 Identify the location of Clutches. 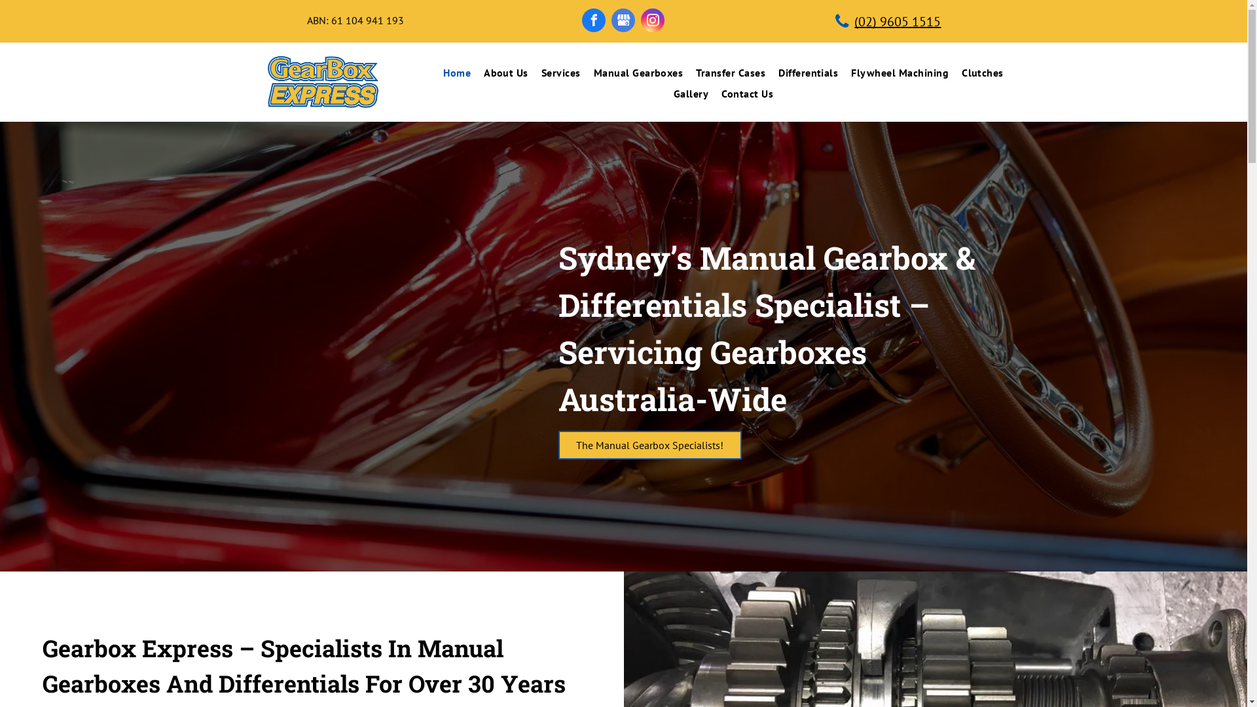
(983, 73).